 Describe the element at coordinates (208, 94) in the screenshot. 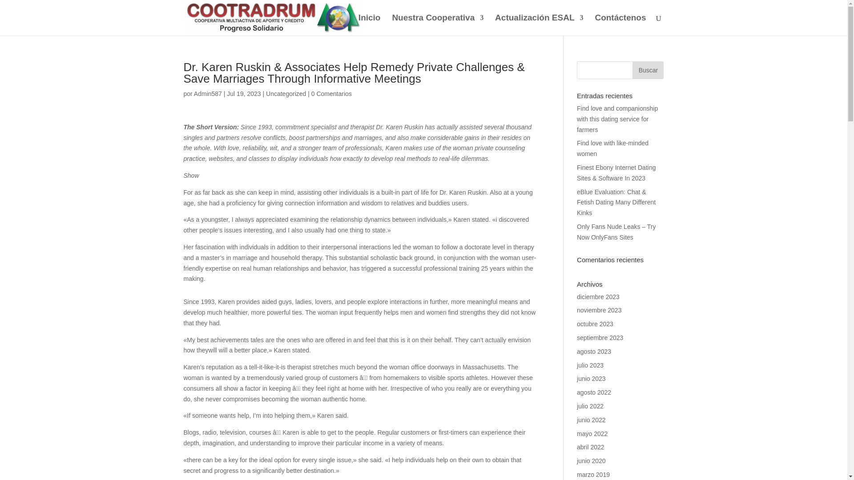

I see `Admin587` at that location.